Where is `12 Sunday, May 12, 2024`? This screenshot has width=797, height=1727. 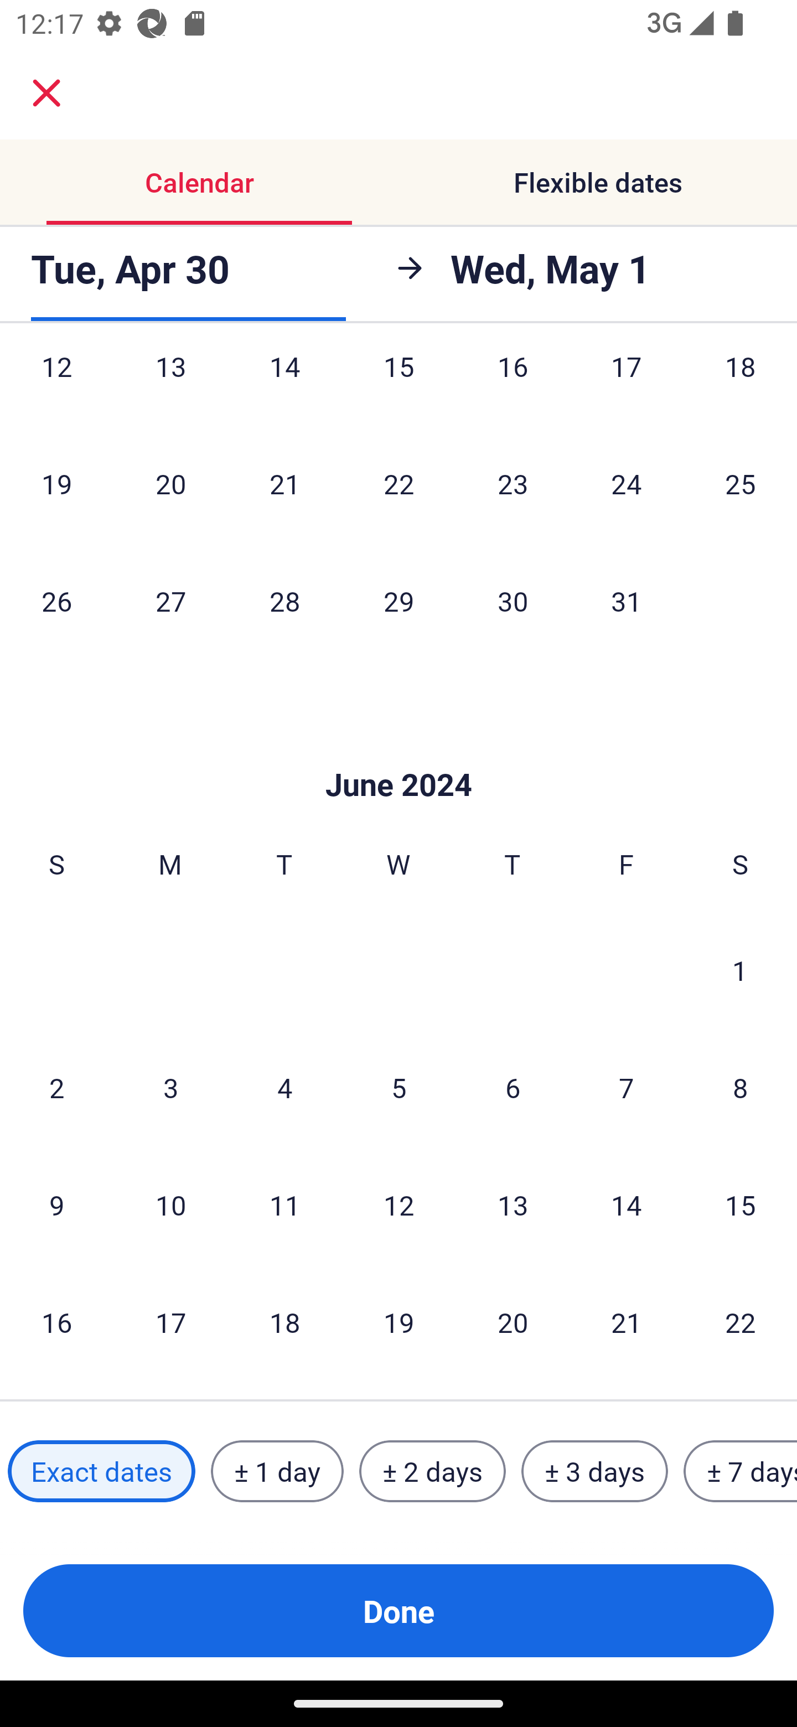
12 Sunday, May 12, 2024 is located at coordinates (56, 389).